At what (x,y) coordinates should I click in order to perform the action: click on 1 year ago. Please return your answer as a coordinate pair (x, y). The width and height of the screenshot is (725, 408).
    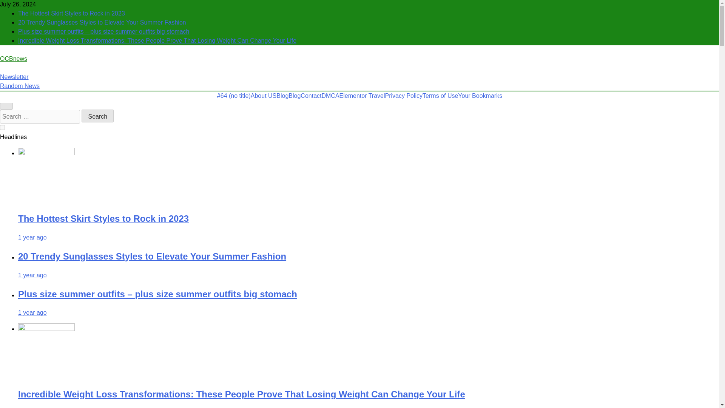
    Looking at the image, I should click on (32, 312).